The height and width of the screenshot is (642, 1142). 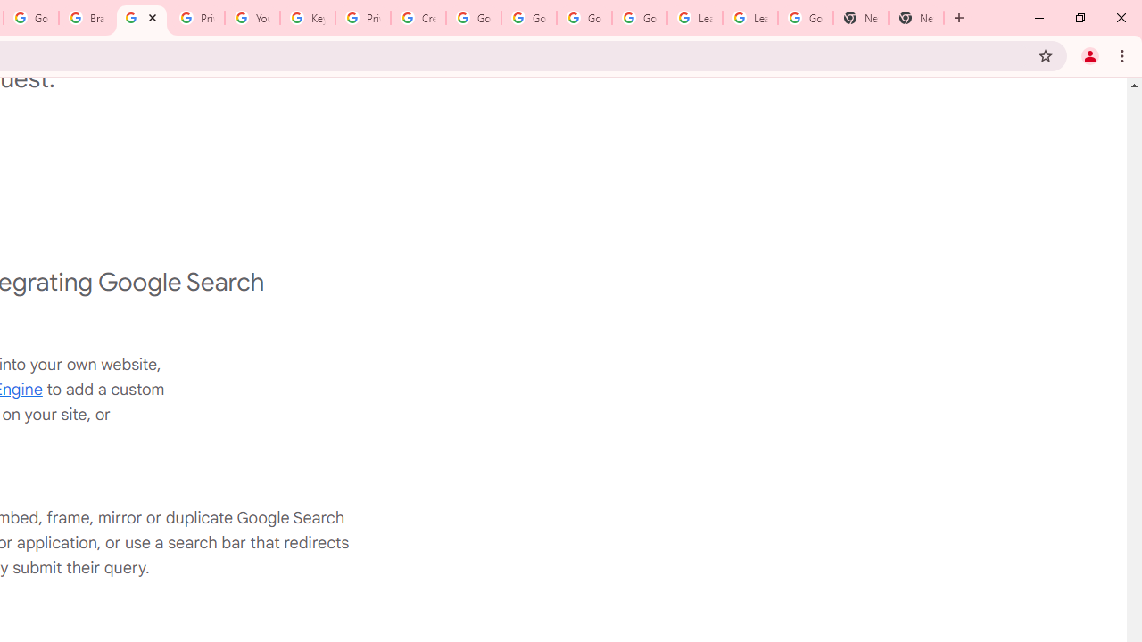 What do you see at coordinates (915, 18) in the screenshot?
I see `New Tab` at bounding box center [915, 18].